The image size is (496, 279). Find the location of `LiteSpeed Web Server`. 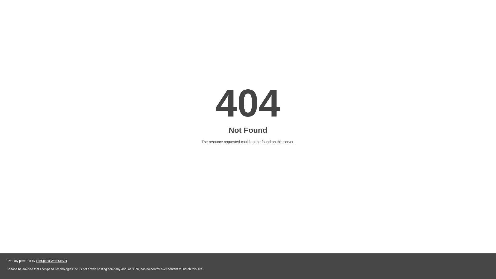

LiteSpeed Web Server is located at coordinates (52, 261).